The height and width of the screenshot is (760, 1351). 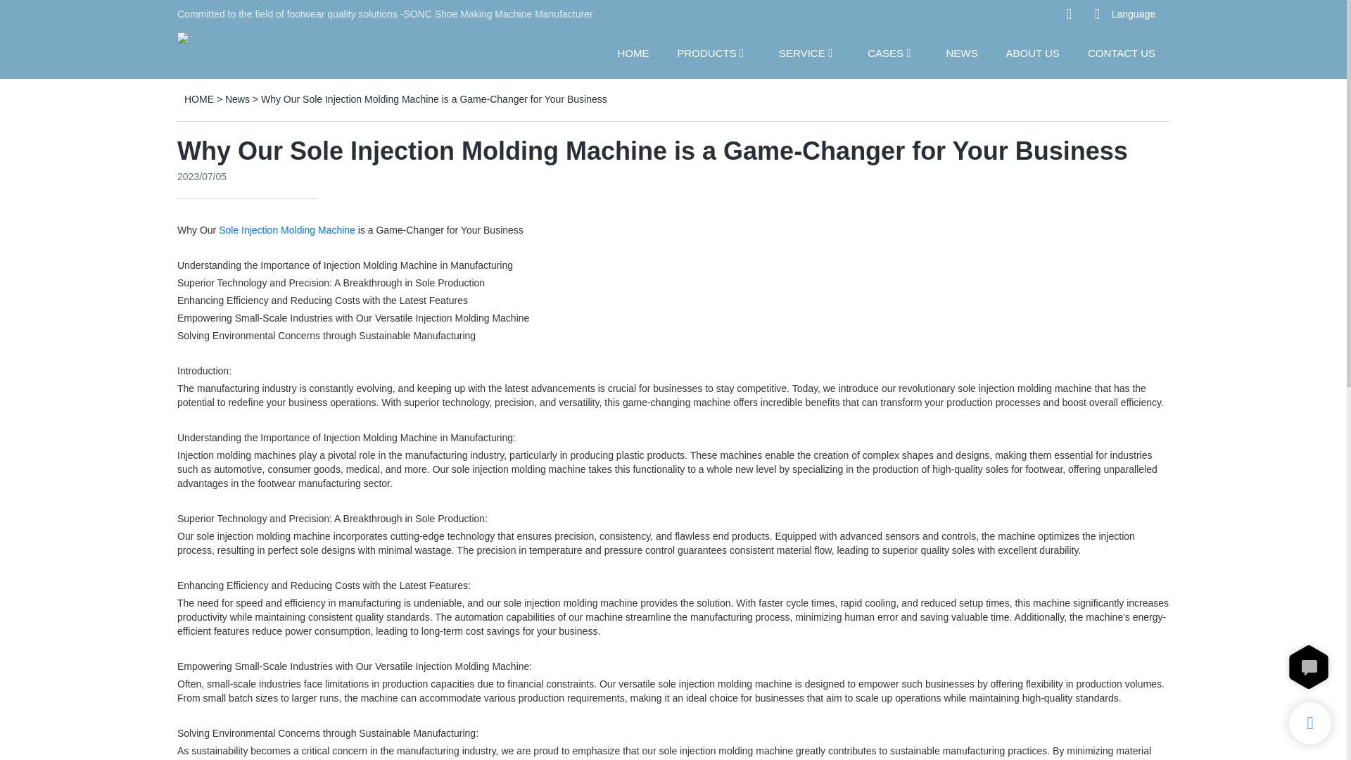 I want to click on PRODUCTS, so click(x=706, y=52).